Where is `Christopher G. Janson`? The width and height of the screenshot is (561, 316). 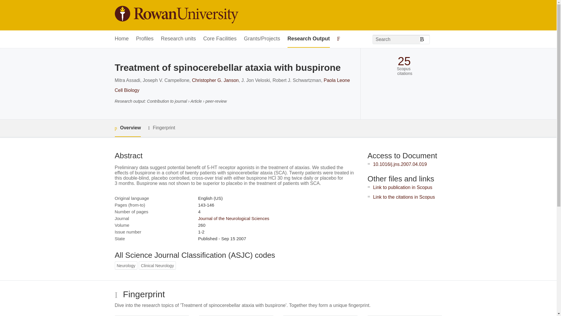
Christopher G. Janson is located at coordinates (215, 80).